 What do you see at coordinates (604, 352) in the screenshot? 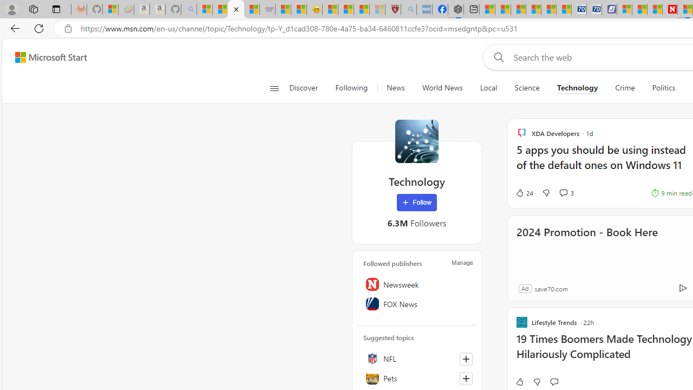
I see `19 Times Boomers Made Technology Hilariously Complicated` at bounding box center [604, 352].